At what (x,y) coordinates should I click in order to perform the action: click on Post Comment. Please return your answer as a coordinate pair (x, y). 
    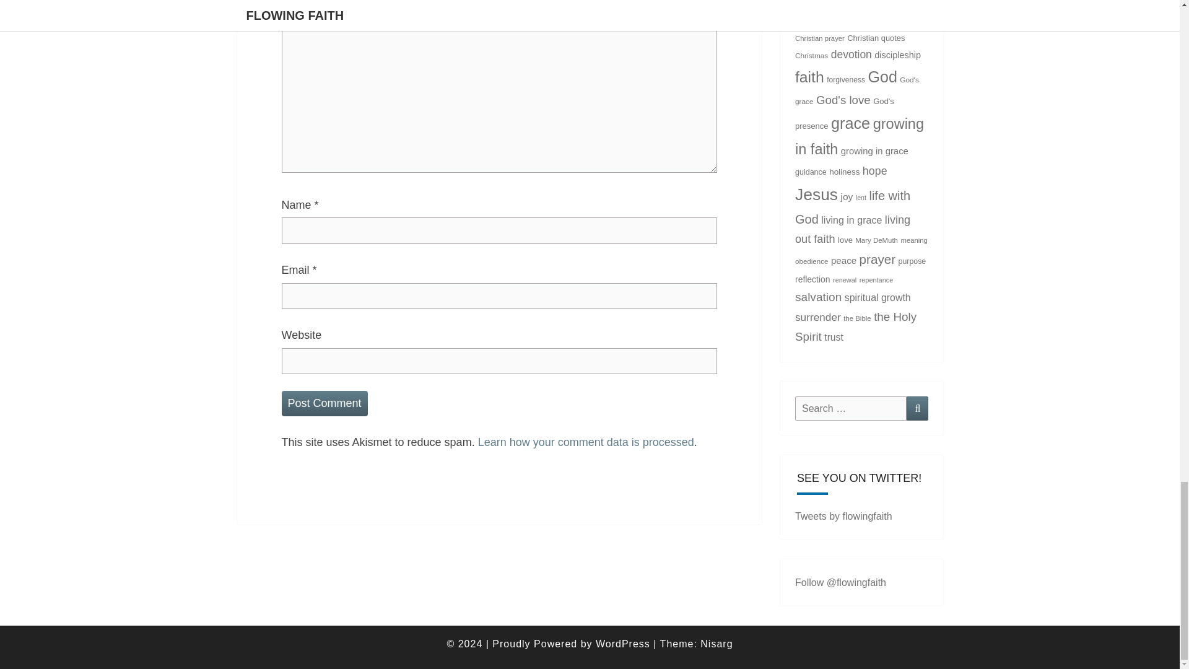
    Looking at the image, I should click on (324, 403).